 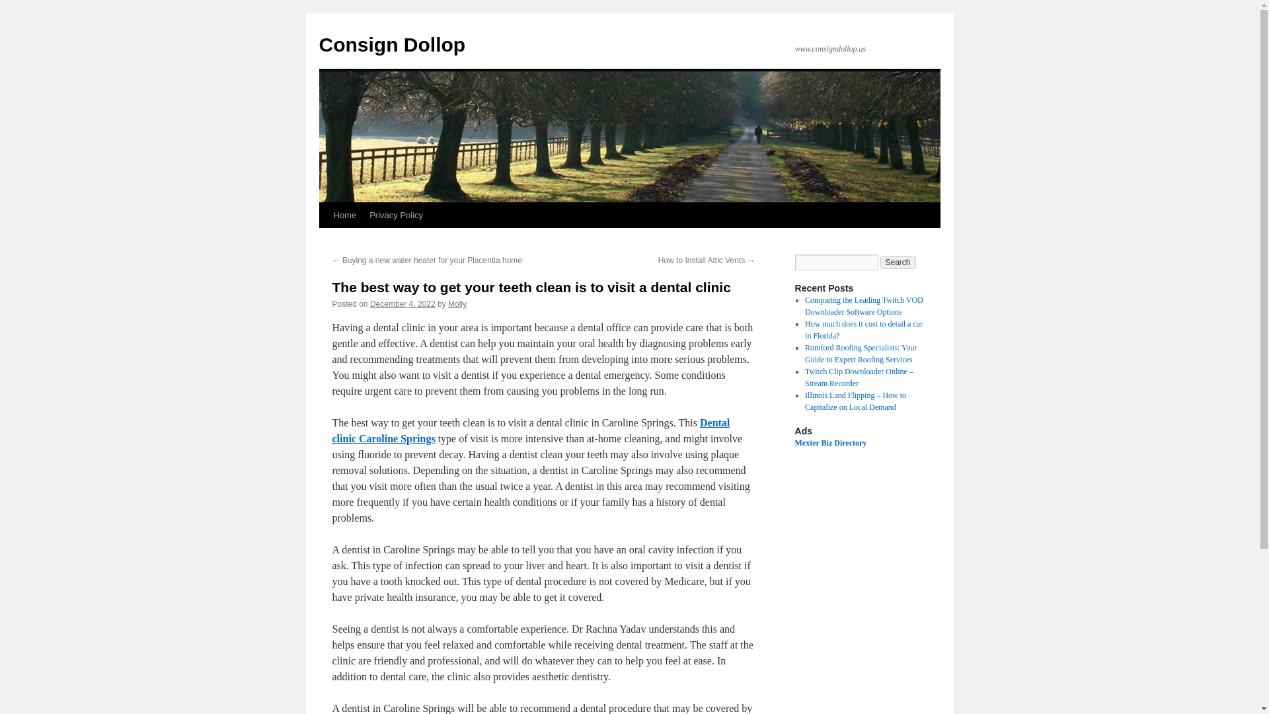 What do you see at coordinates (864, 306) in the screenshot?
I see `Comparing the Leading Twitch VOD Downloader Software Options` at bounding box center [864, 306].